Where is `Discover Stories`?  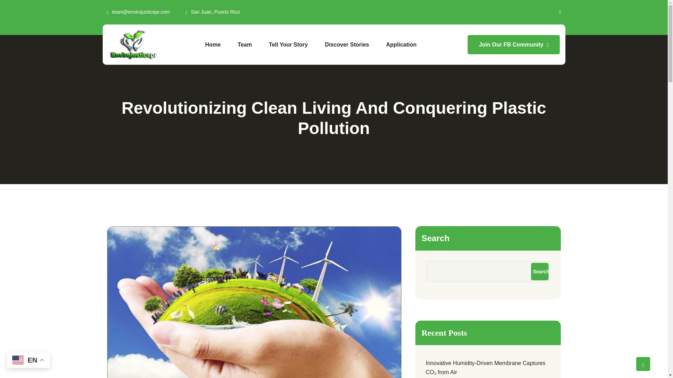 Discover Stories is located at coordinates (347, 45).